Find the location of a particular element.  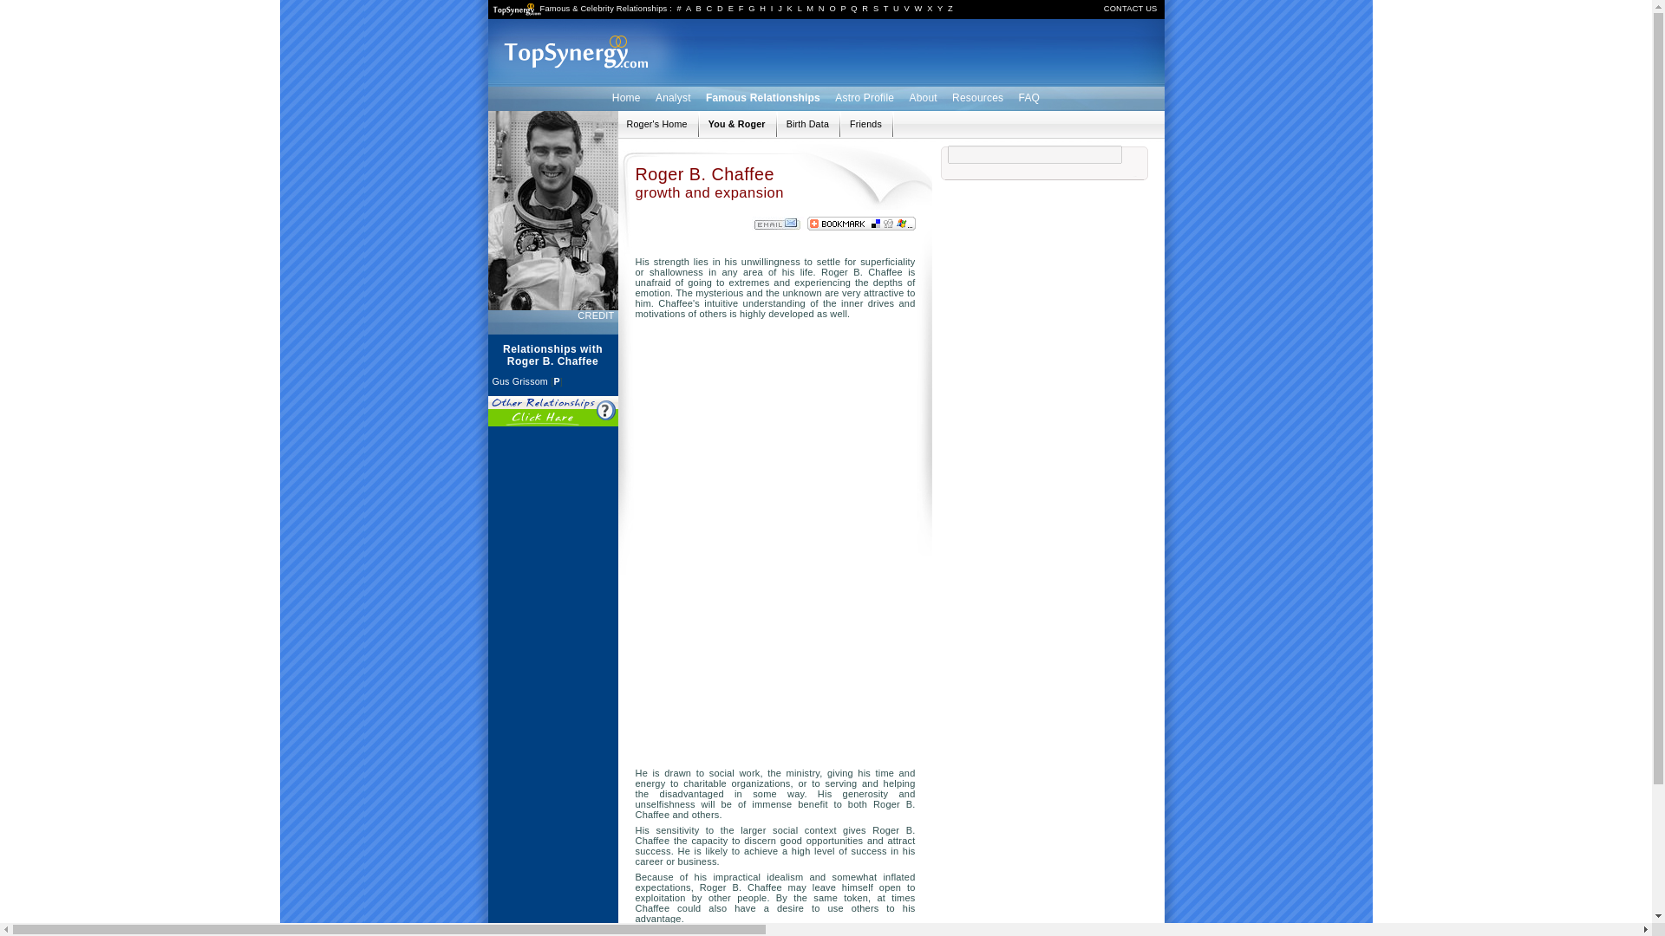

Relationships with Roger B. Chaffee is located at coordinates (656, 124).